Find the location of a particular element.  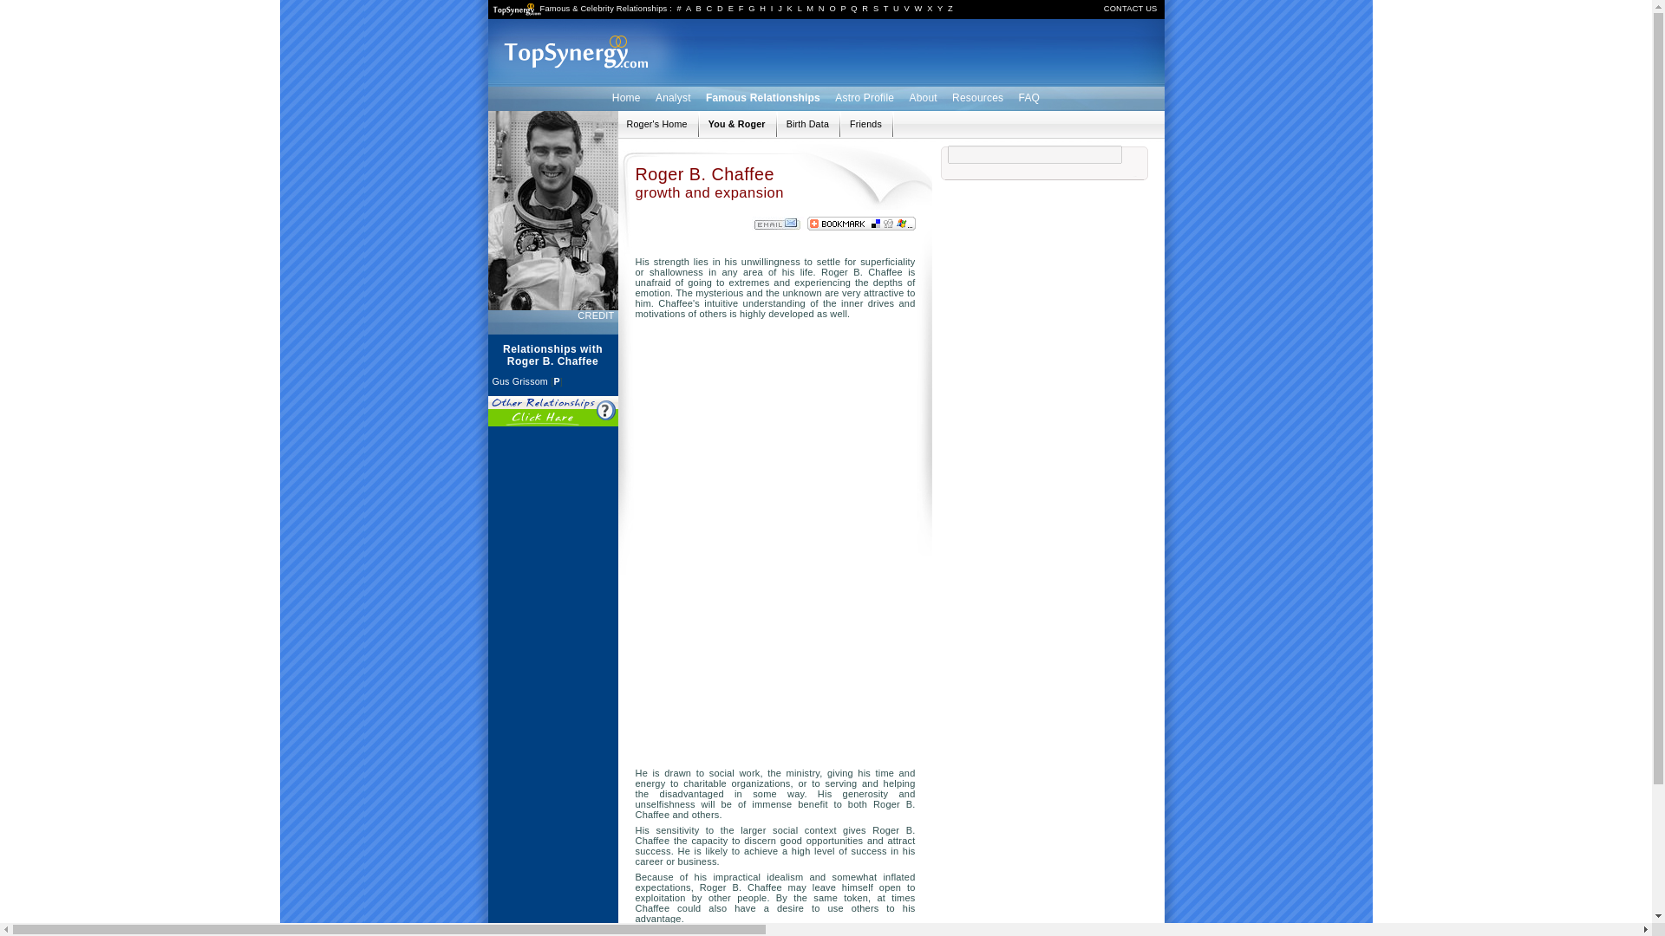

Relationships with Roger B. Chaffee is located at coordinates (656, 124).